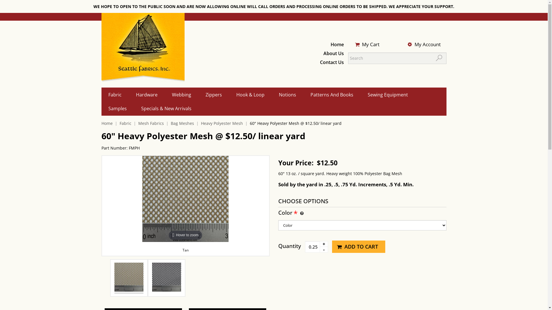 This screenshot has width=552, height=310. I want to click on Fabric, so click(115, 95).